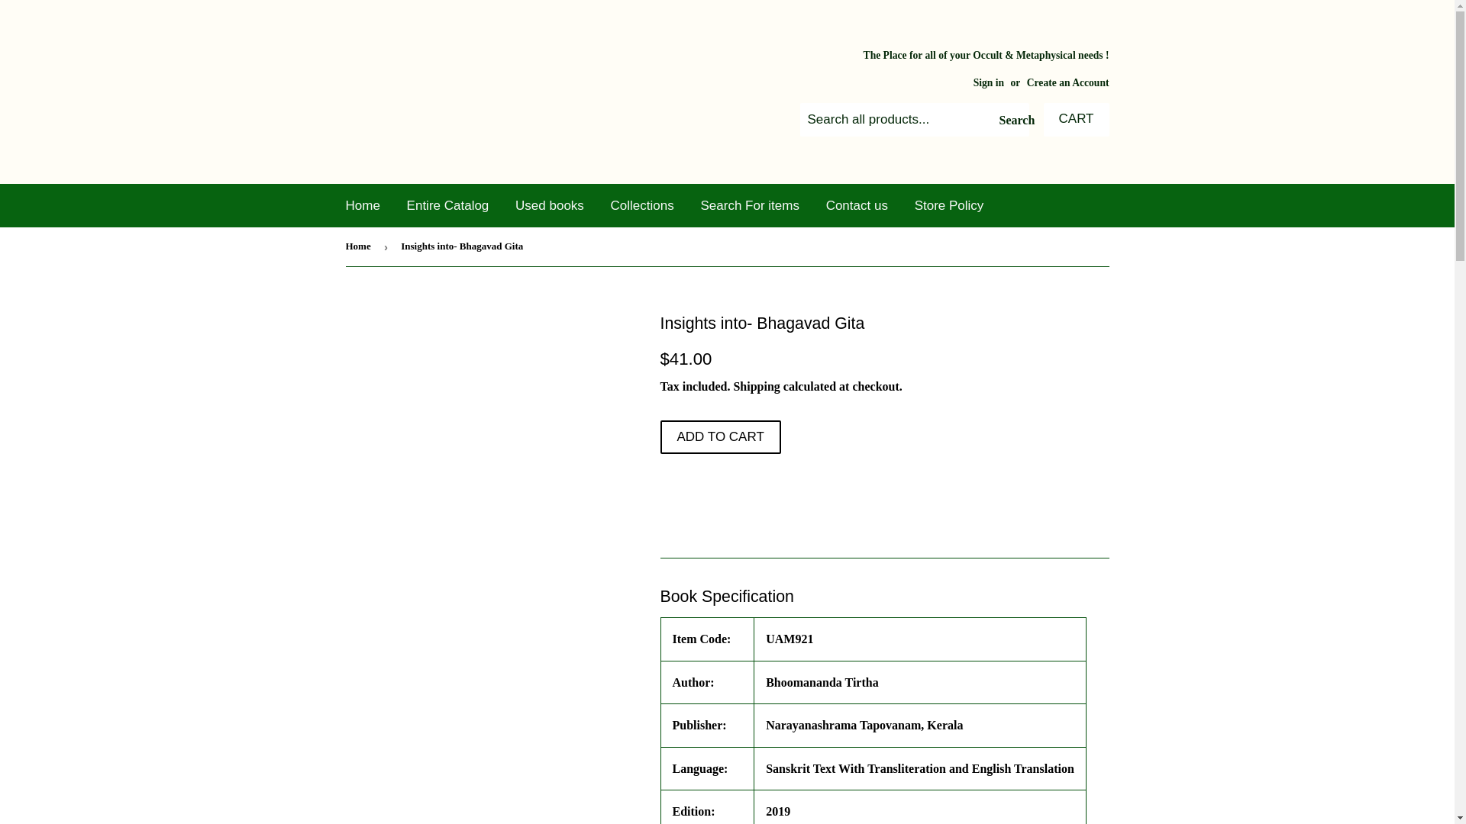 This screenshot has width=1466, height=824. Describe the element at coordinates (1077, 120) in the screenshot. I see `CART` at that location.